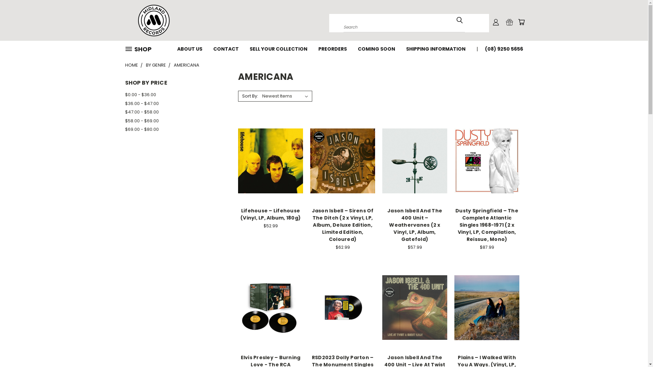 The width and height of the screenshot is (653, 367). What do you see at coordinates (141, 49) in the screenshot?
I see `SHOP` at bounding box center [141, 49].